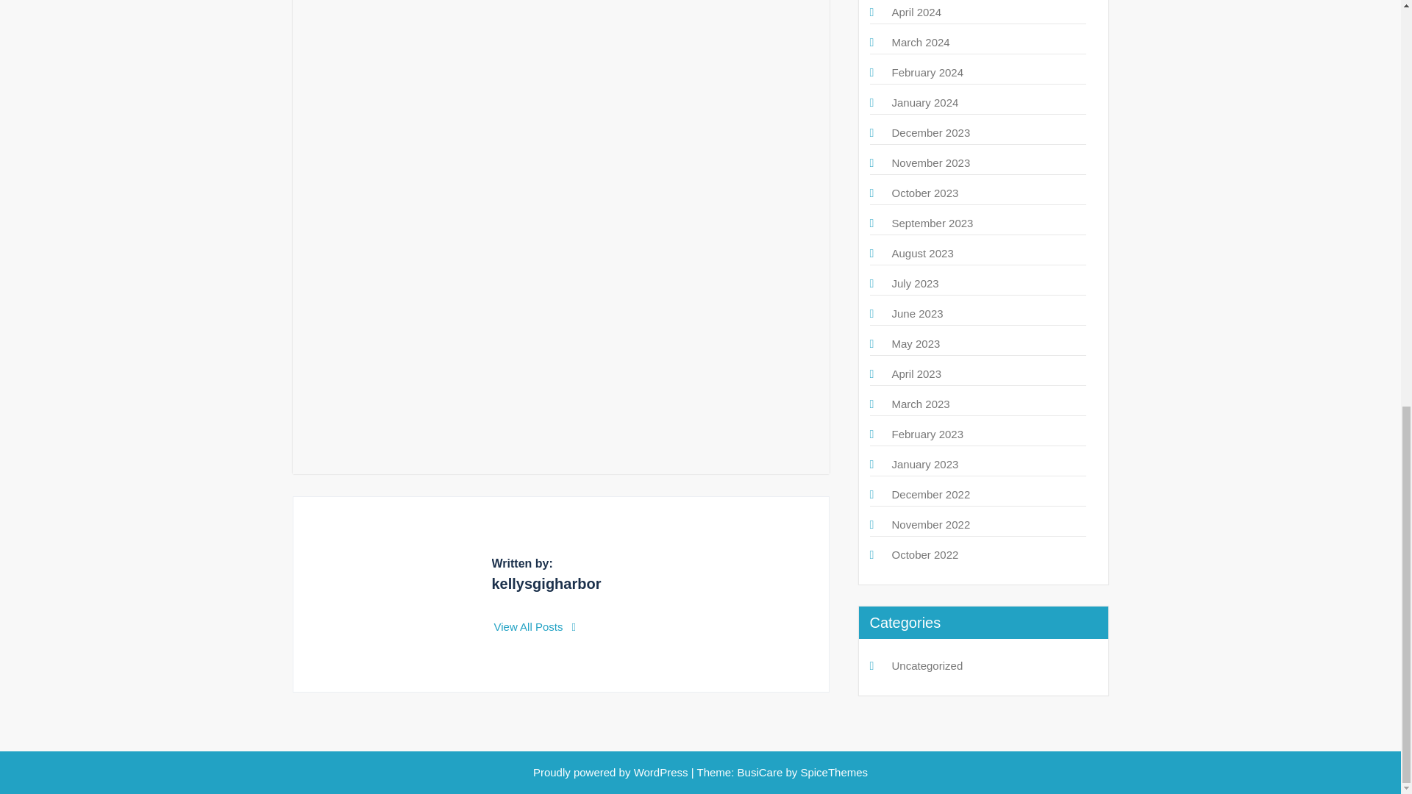  I want to click on April 2024, so click(916, 12).